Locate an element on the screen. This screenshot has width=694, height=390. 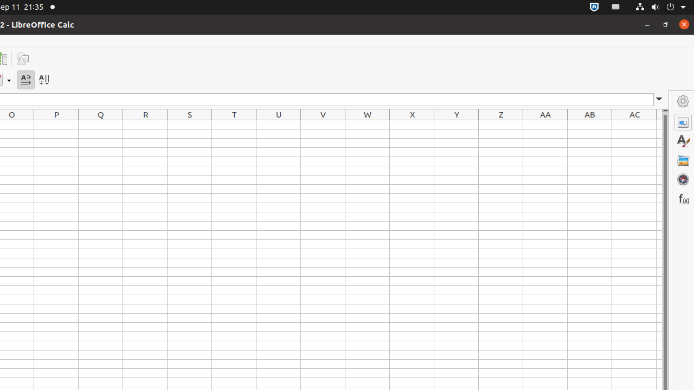
Draw Functions is located at coordinates (23, 58).